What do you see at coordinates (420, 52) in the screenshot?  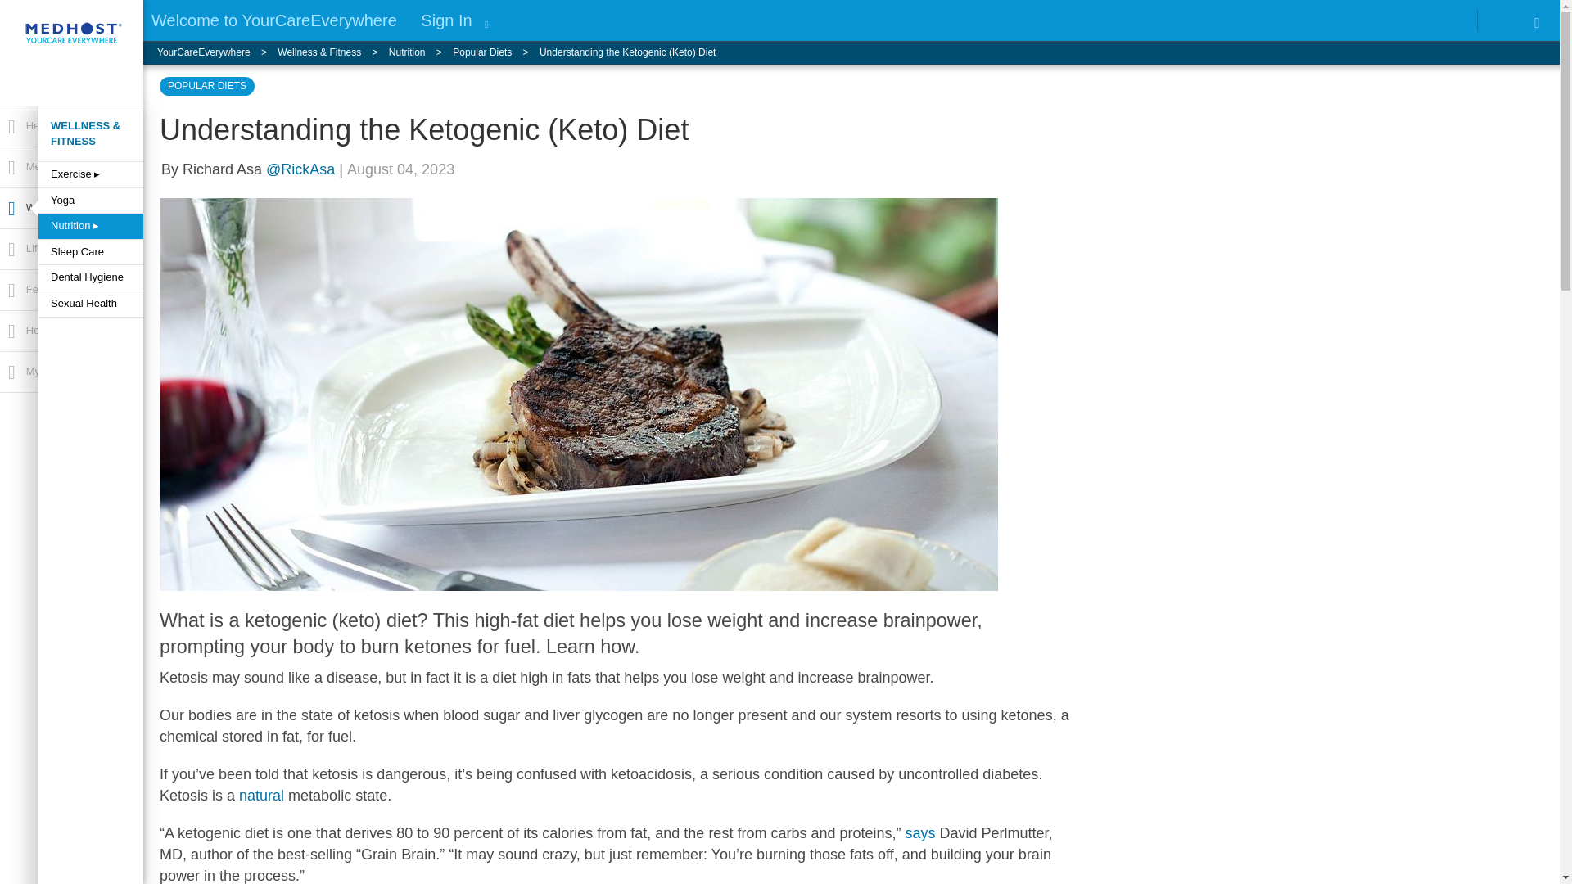 I see `Nutrition` at bounding box center [420, 52].